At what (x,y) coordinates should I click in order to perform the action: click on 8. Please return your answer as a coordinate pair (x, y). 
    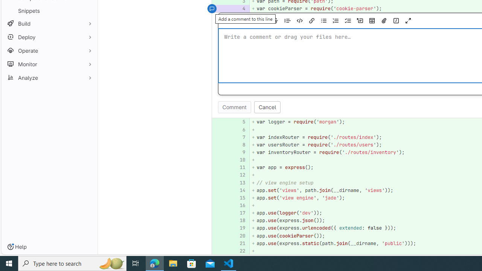
    Looking at the image, I should click on (239, 145).